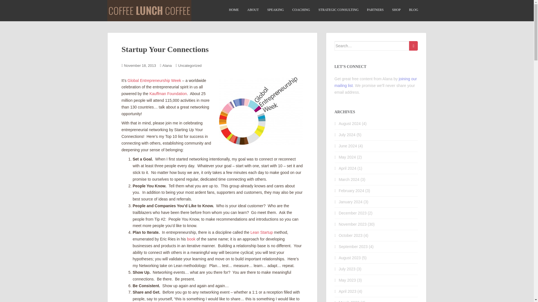  What do you see at coordinates (154, 80) in the screenshot?
I see `Global Entrepreneurship Week` at bounding box center [154, 80].